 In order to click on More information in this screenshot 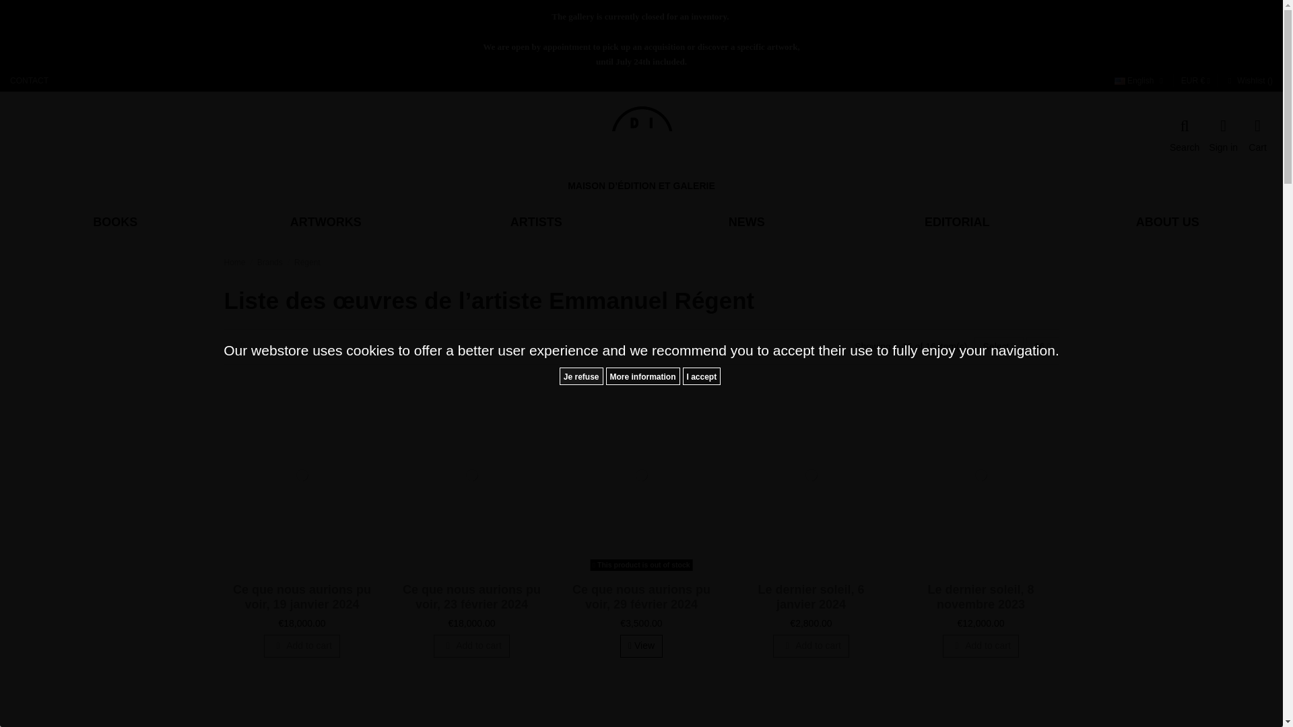, I will do `click(642, 376)`.